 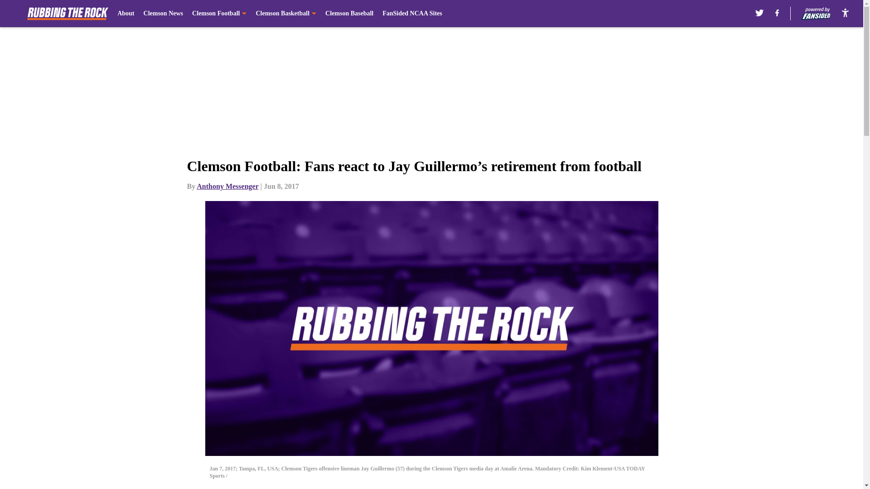 I want to click on Clemson Baseball, so click(x=349, y=14).